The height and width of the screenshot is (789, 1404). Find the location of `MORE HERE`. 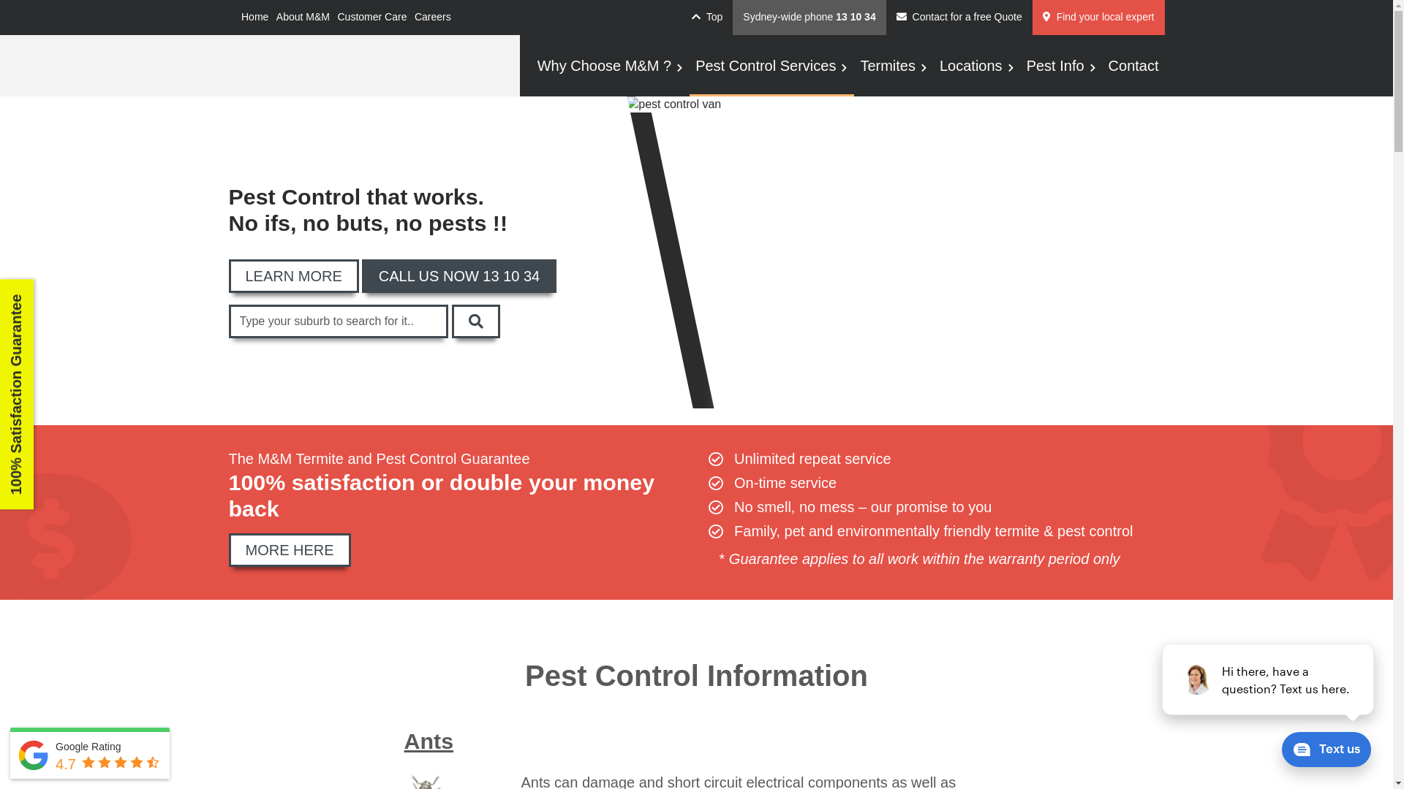

MORE HERE is located at coordinates (290, 550).